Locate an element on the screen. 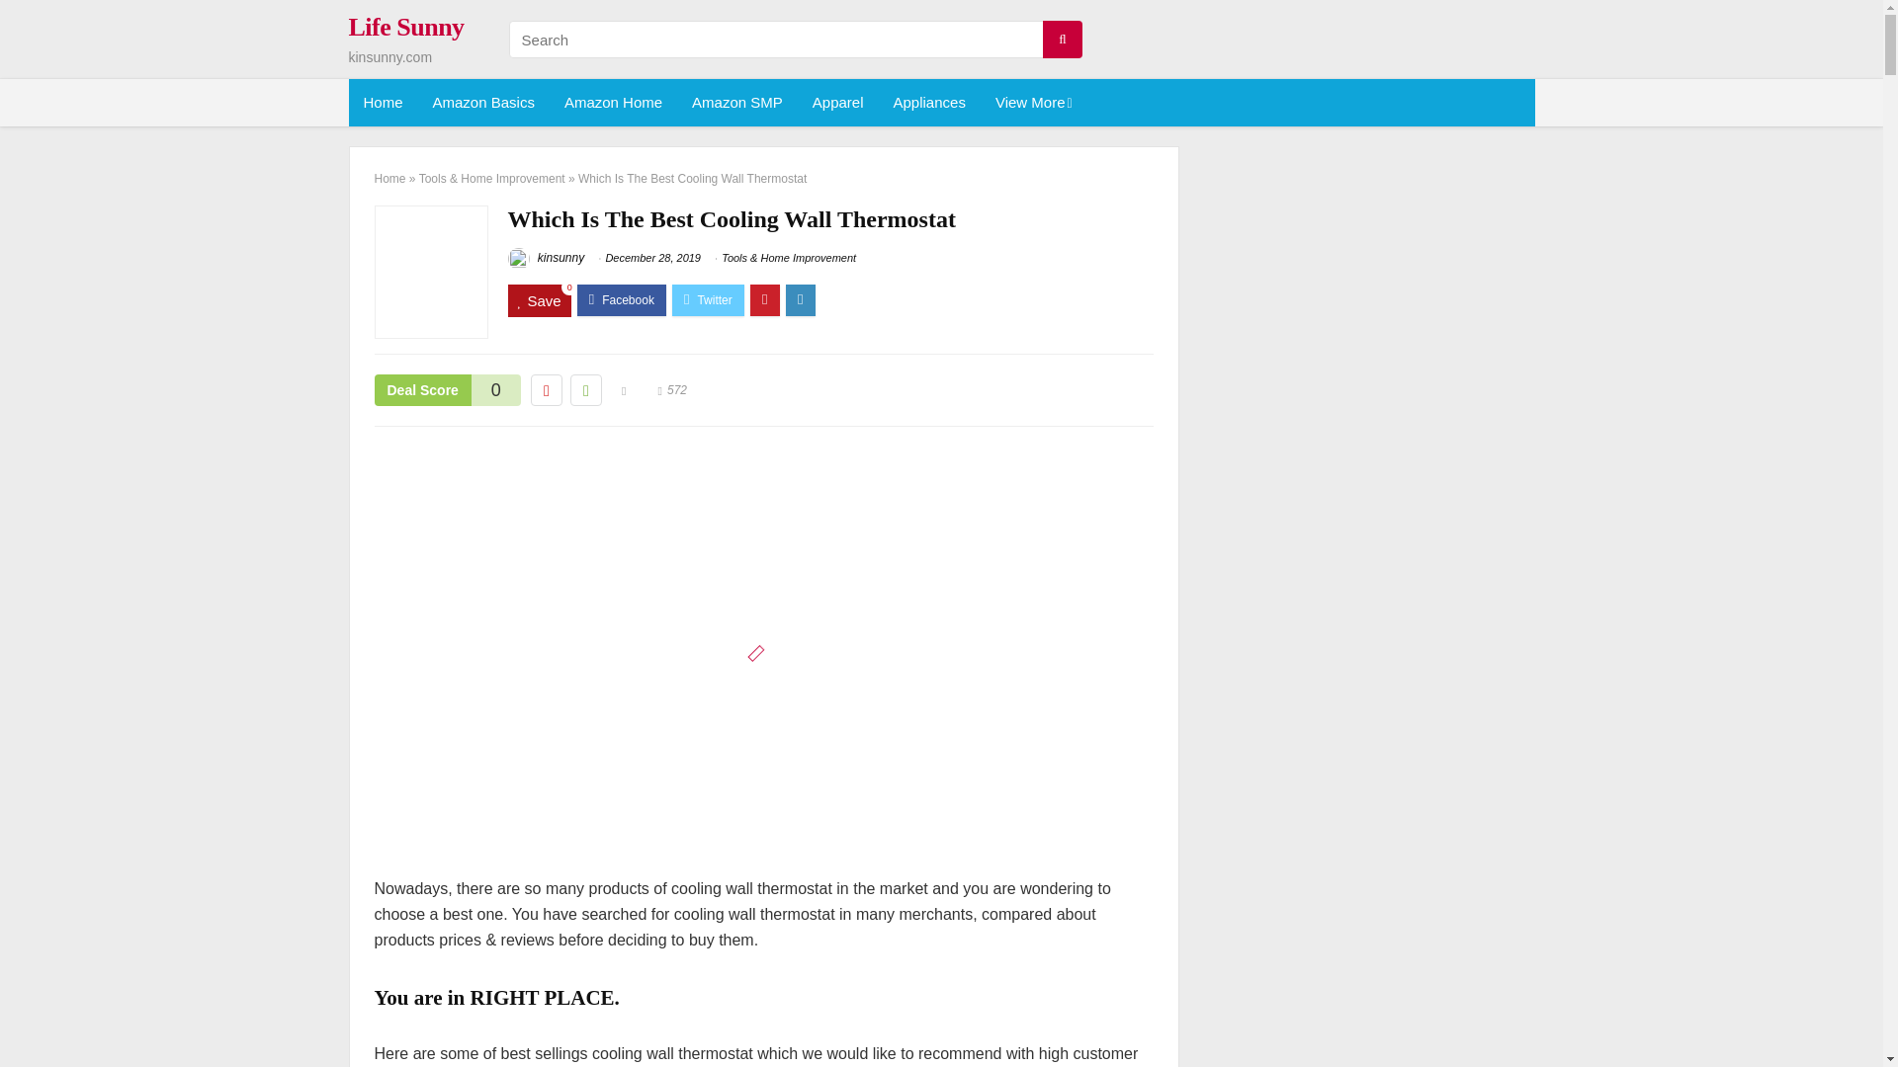 This screenshot has height=1067, width=1898. Apparel is located at coordinates (837, 103).